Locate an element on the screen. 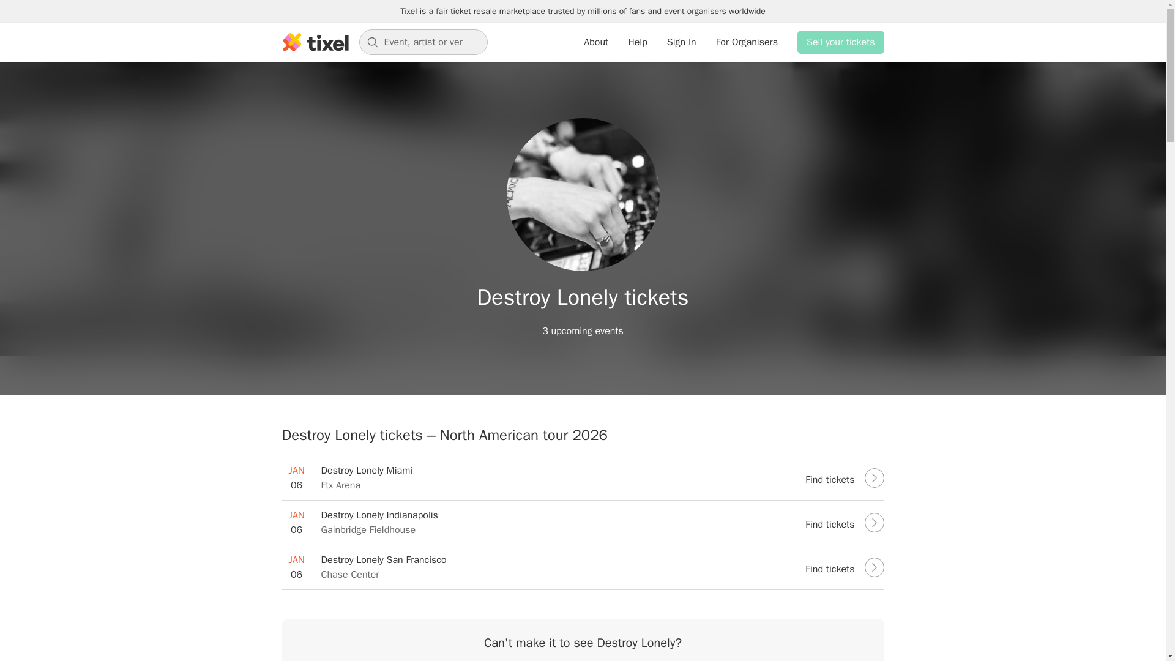 The height and width of the screenshot is (661, 1175). Help is located at coordinates (637, 42).